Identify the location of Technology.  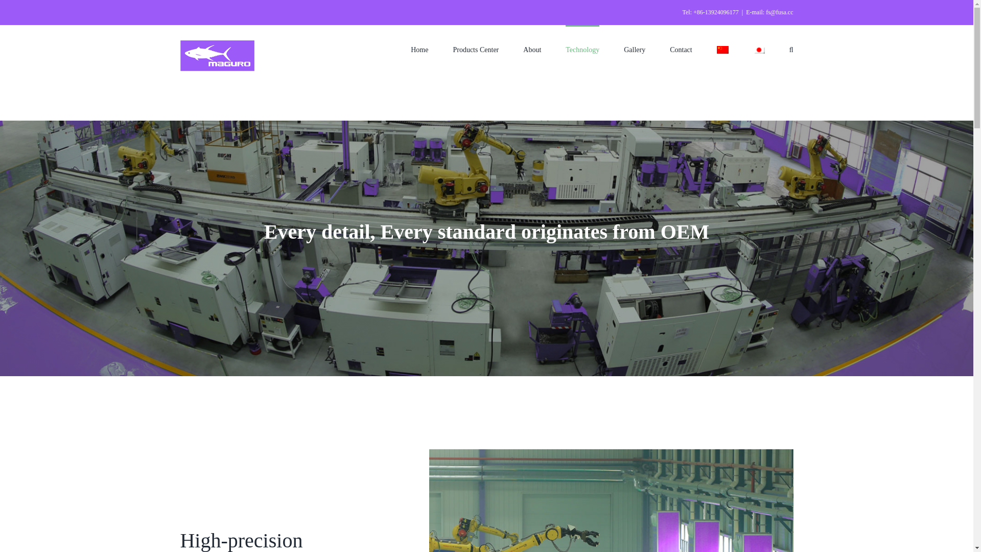
(582, 49).